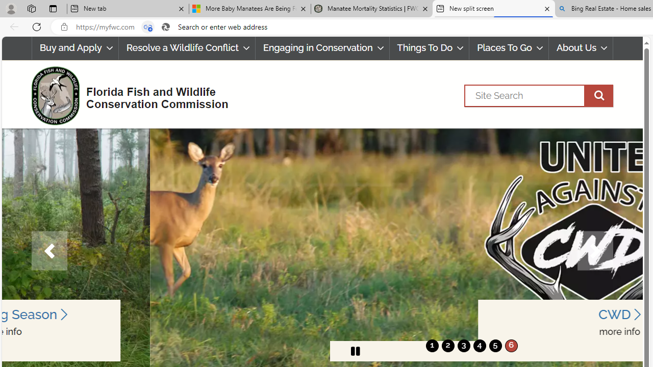 The width and height of the screenshot is (653, 367). What do you see at coordinates (463, 346) in the screenshot?
I see `3` at bounding box center [463, 346].